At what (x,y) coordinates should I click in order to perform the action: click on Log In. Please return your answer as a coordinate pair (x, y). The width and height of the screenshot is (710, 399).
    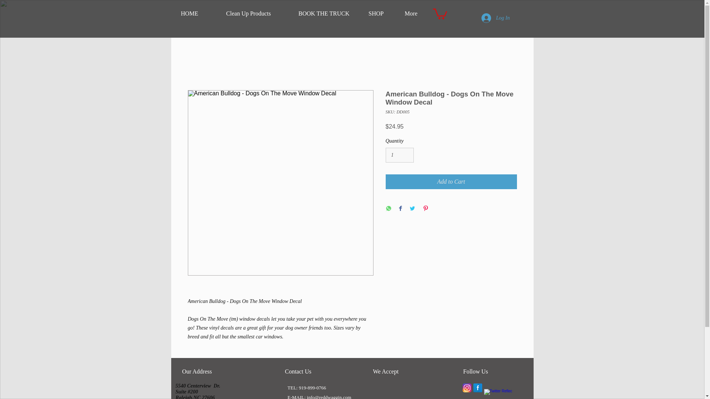
    Looking at the image, I should click on (496, 18).